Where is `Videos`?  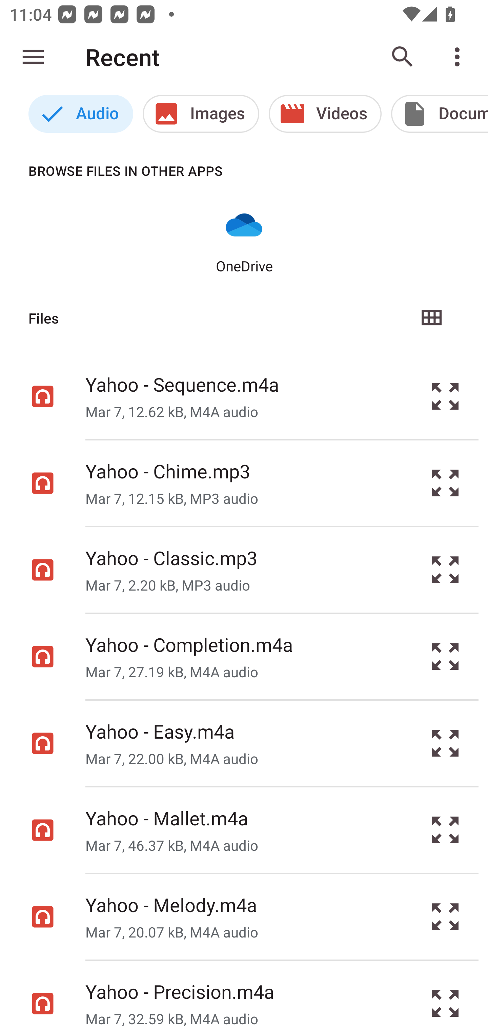
Videos is located at coordinates (325, 114).